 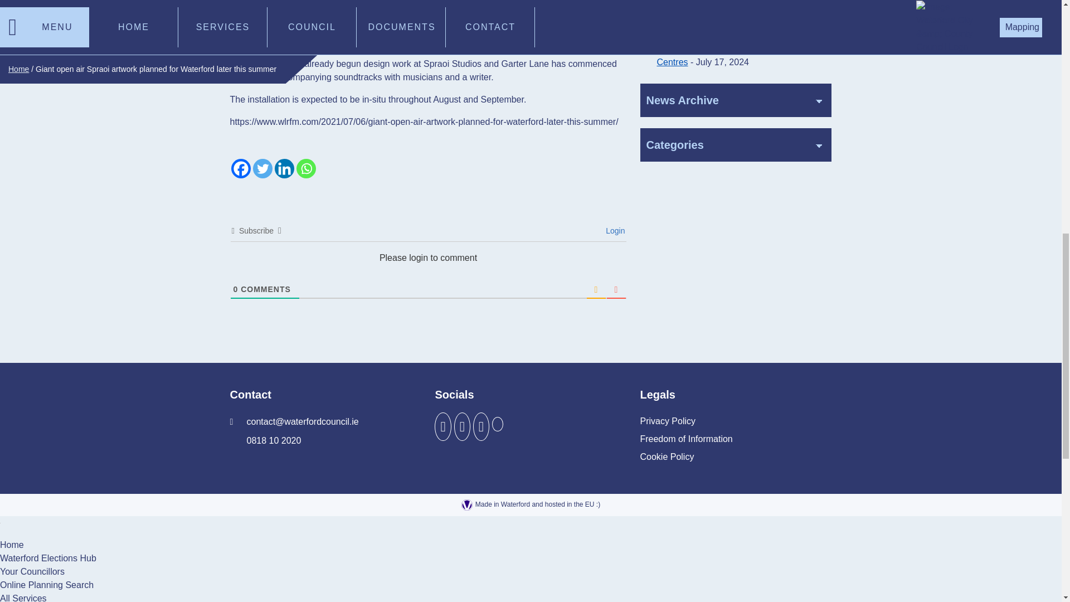 I want to click on Cookie Policy, so click(x=667, y=457).